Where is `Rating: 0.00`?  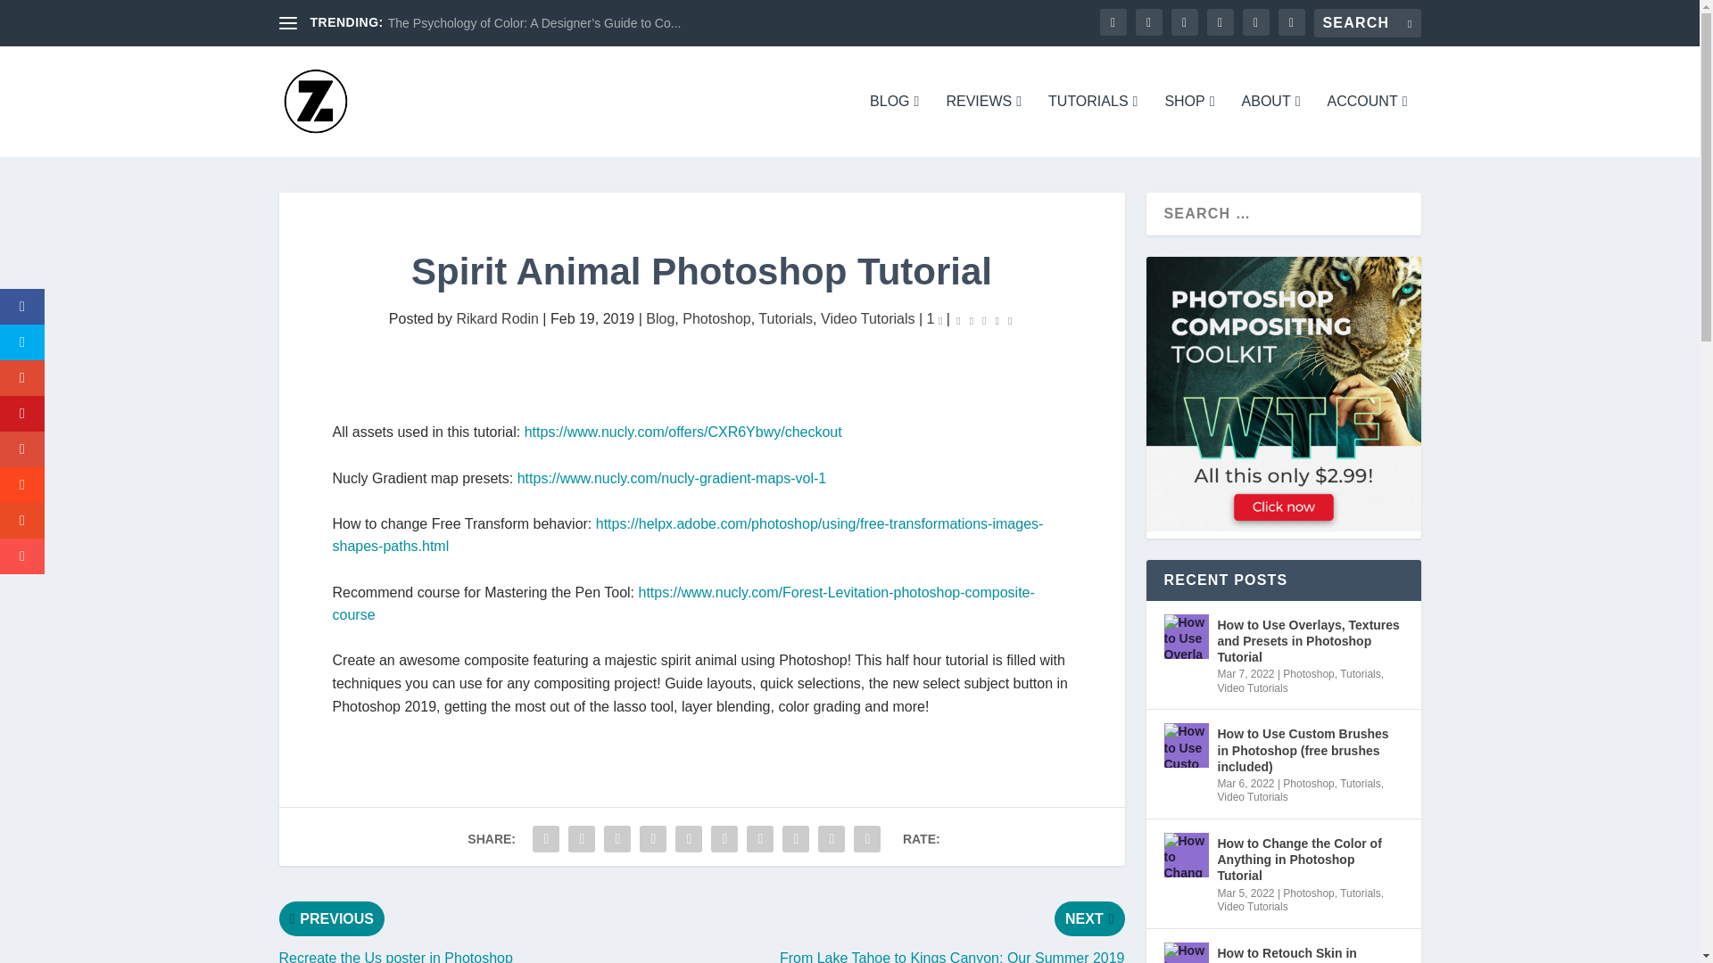
Rating: 0.00 is located at coordinates (983, 319).